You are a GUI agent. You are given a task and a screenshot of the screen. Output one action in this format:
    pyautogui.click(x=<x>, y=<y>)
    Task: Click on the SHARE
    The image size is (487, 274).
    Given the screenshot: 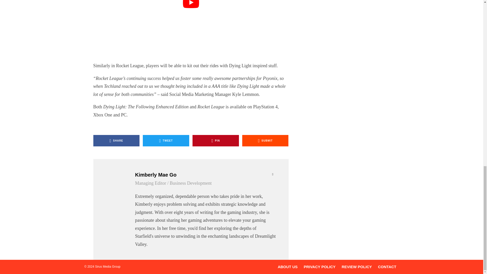 What is the action you would take?
    pyautogui.click(x=117, y=141)
    